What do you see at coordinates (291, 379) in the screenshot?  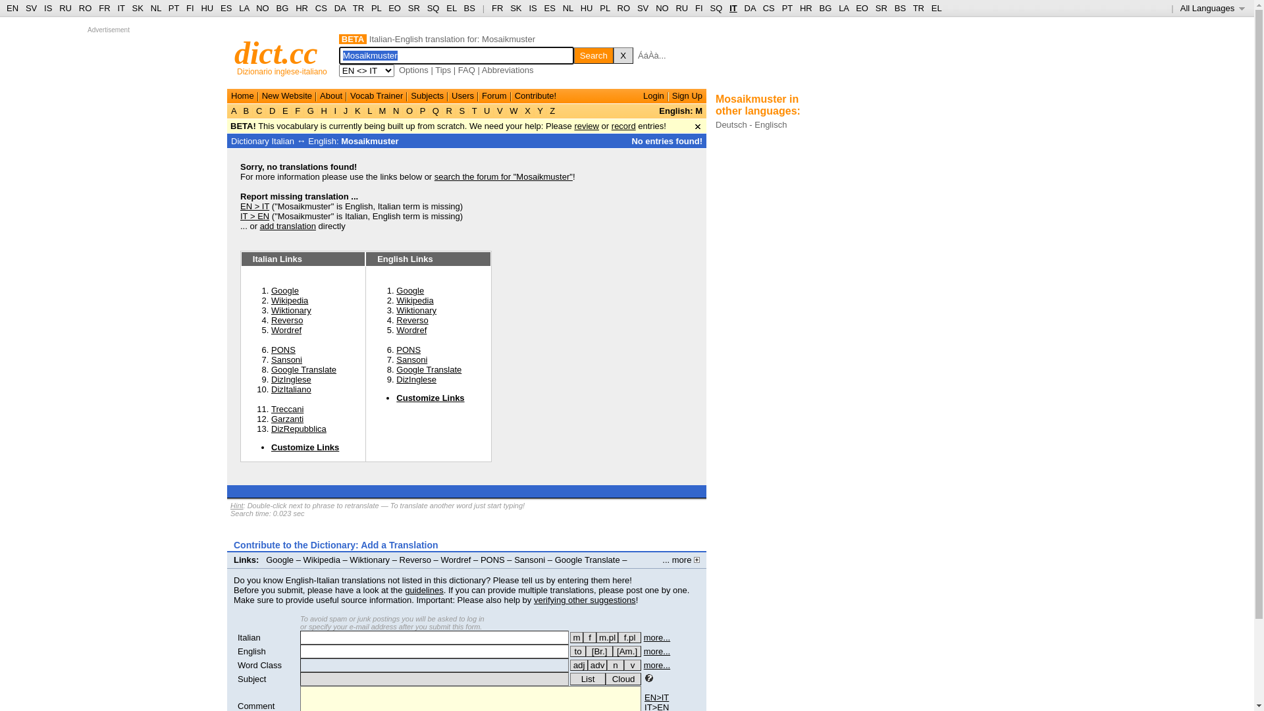 I see `DizInglese` at bounding box center [291, 379].